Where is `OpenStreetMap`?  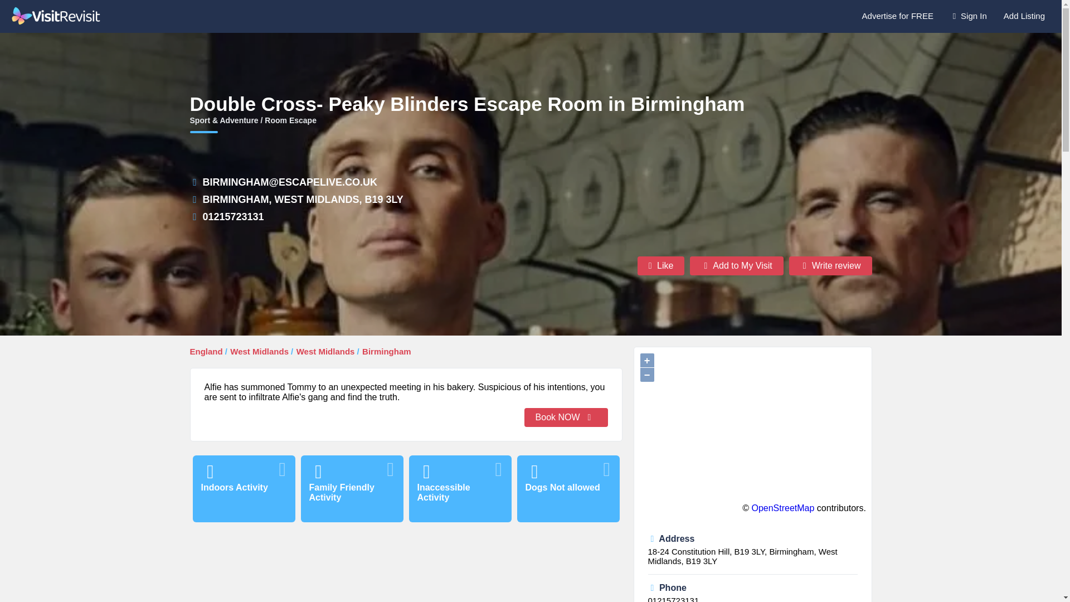 OpenStreetMap is located at coordinates (782, 508).